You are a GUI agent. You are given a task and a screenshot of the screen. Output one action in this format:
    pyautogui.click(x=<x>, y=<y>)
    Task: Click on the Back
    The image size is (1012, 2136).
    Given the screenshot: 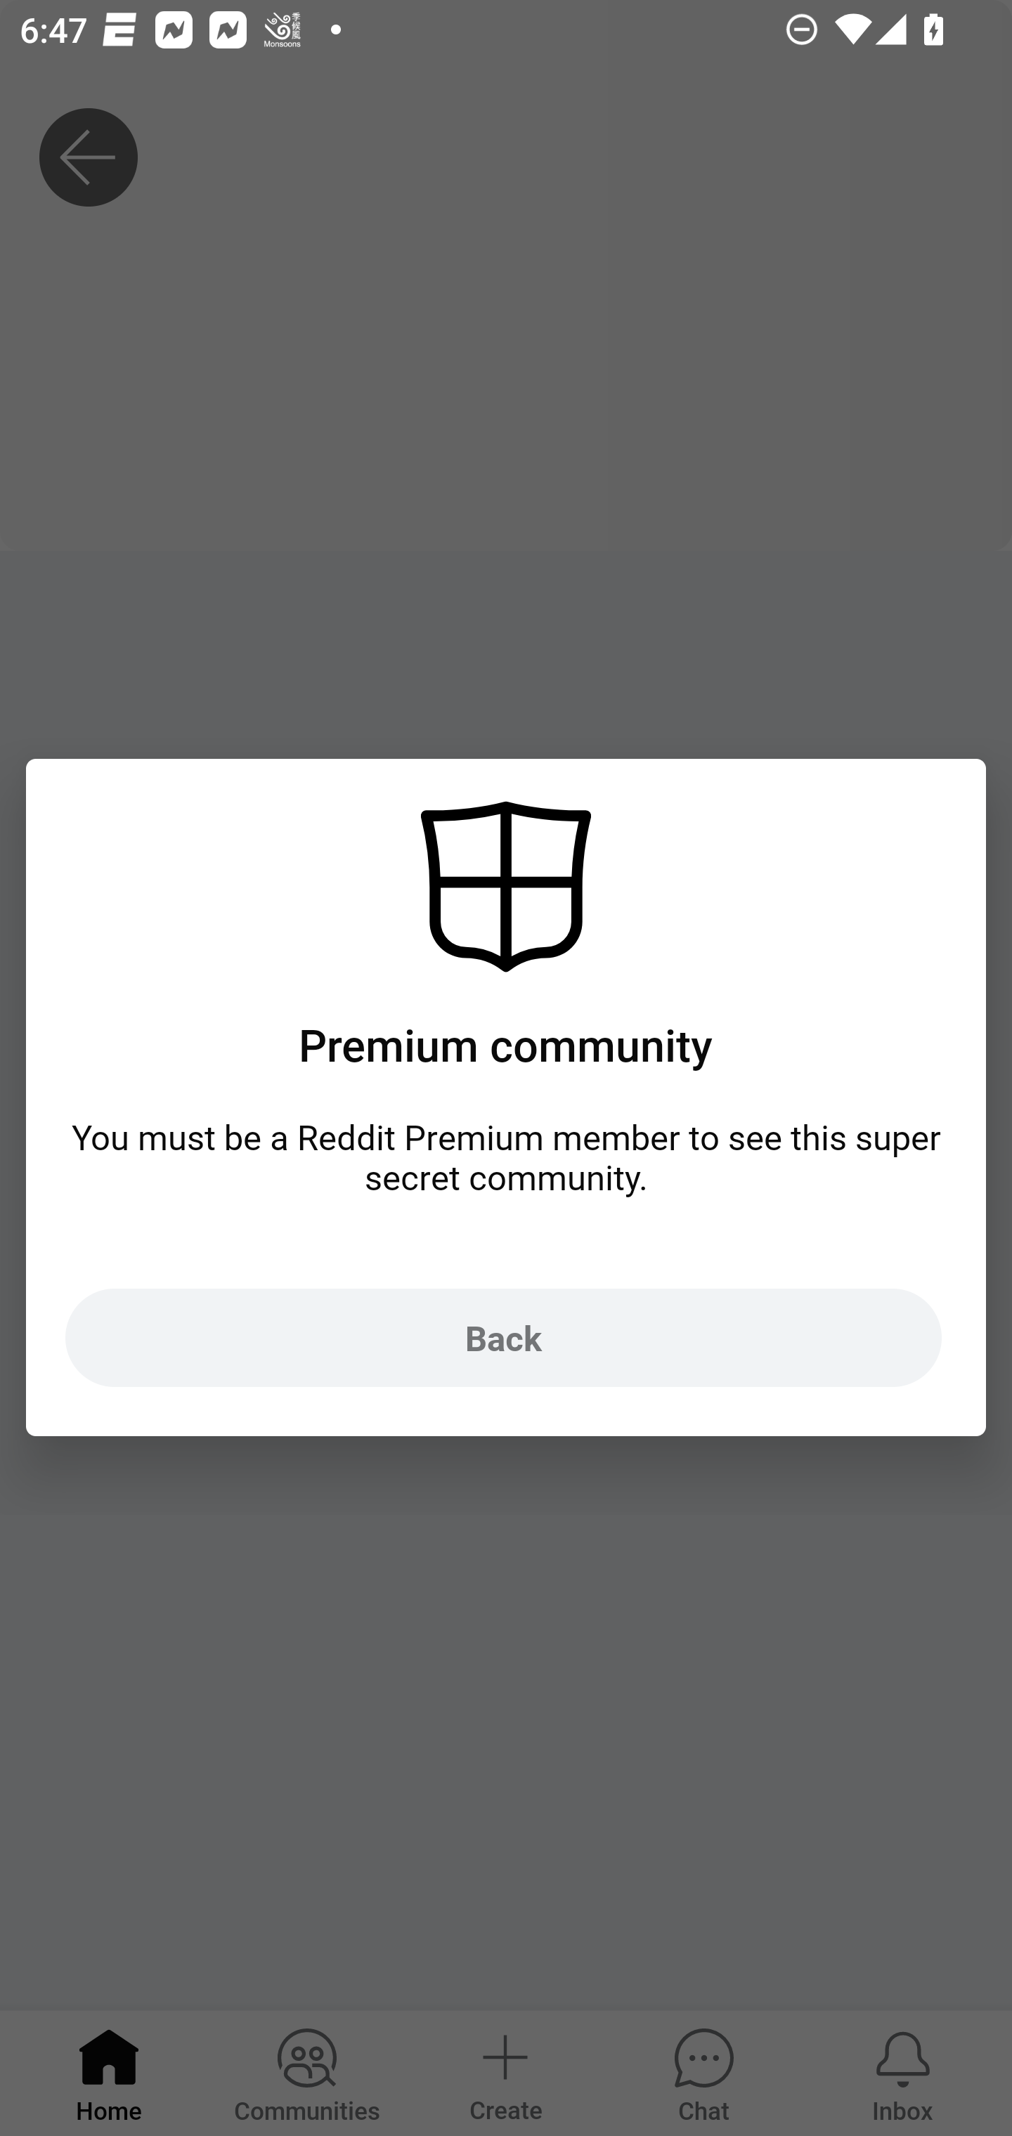 What is the action you would take?
    pyautogui.click(x=503, y=1336)
    